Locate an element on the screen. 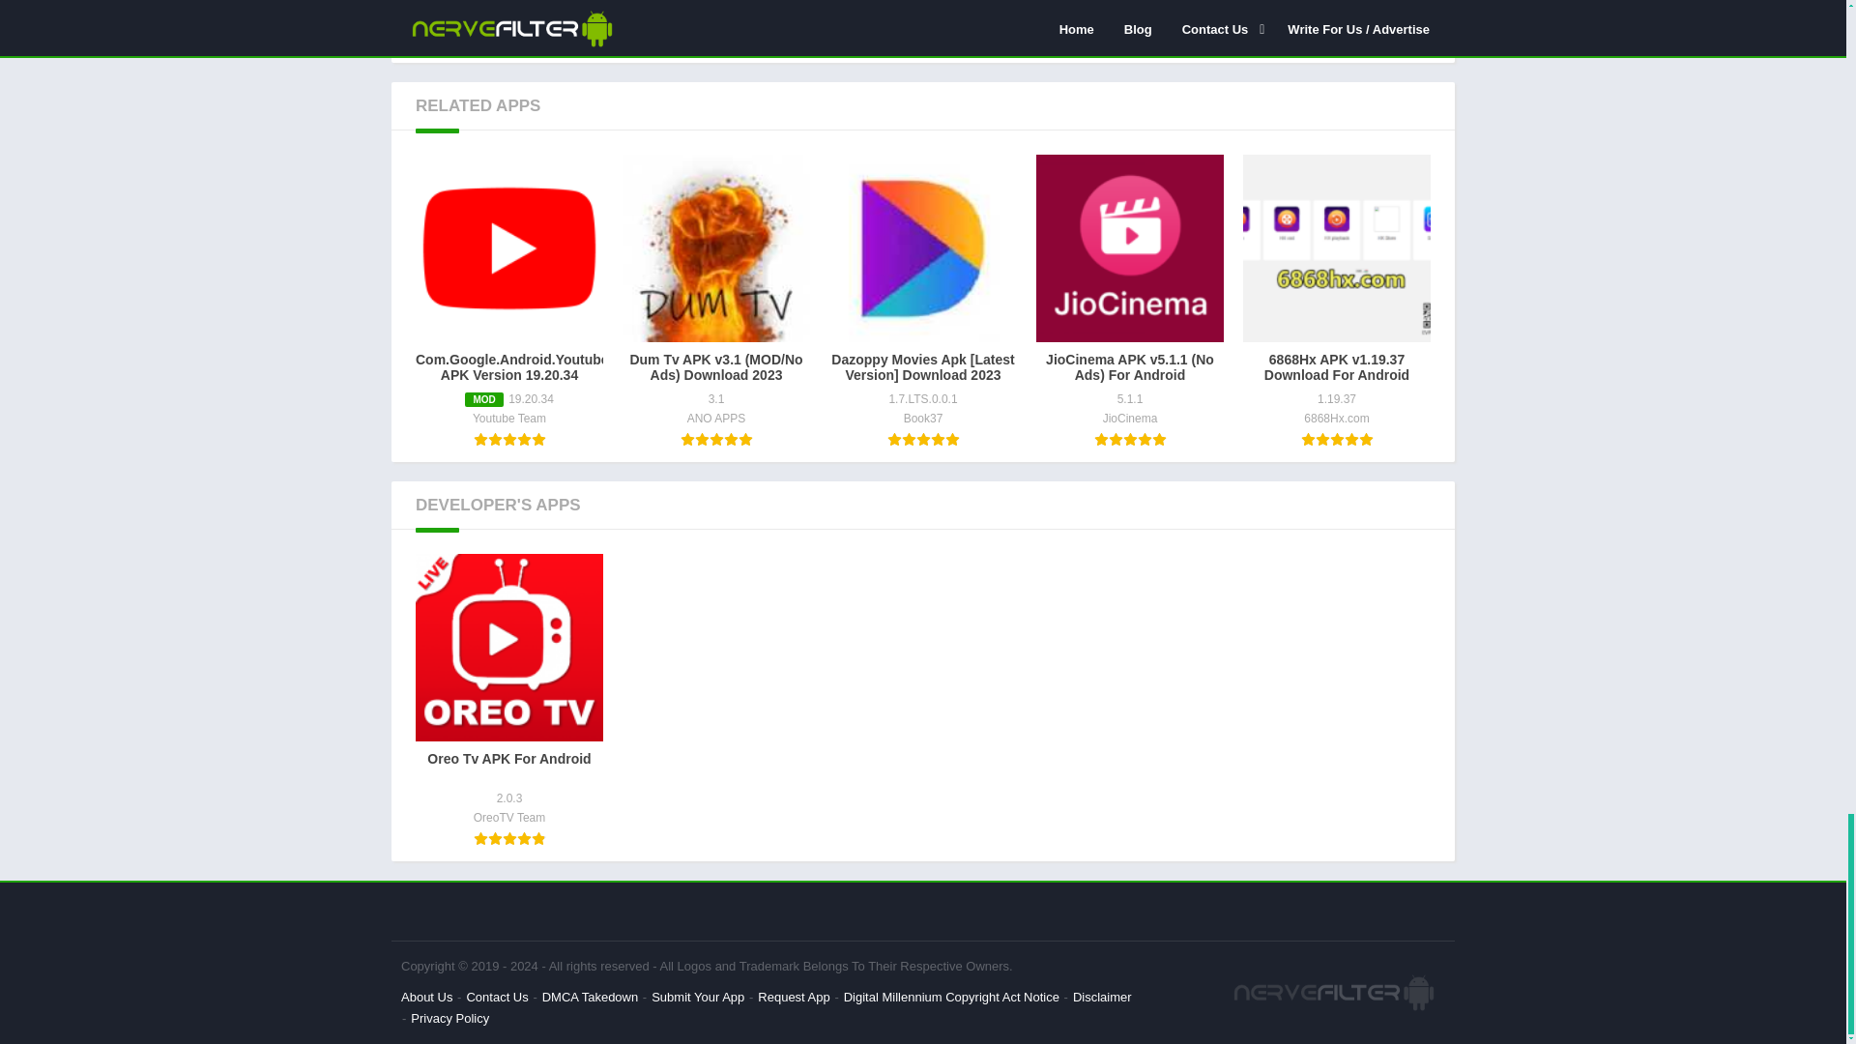 Image resolution: width=1856 pixels, height=1044 pixels. Privacy Policy is located at coordinates (449, 1018).